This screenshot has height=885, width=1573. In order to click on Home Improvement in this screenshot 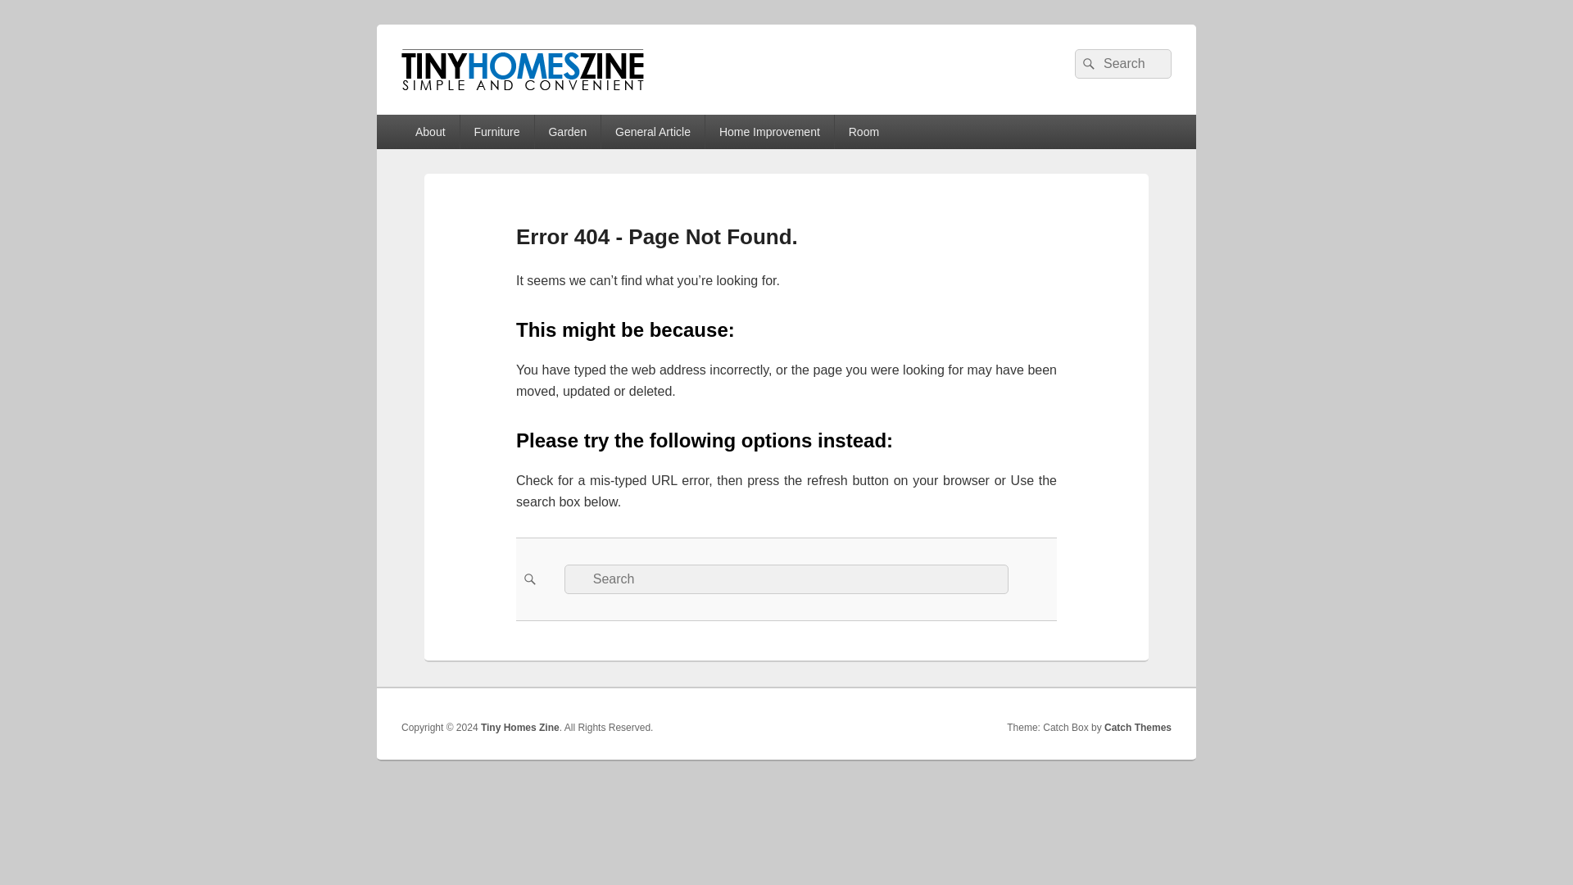, I will do `click(768, 132)`.